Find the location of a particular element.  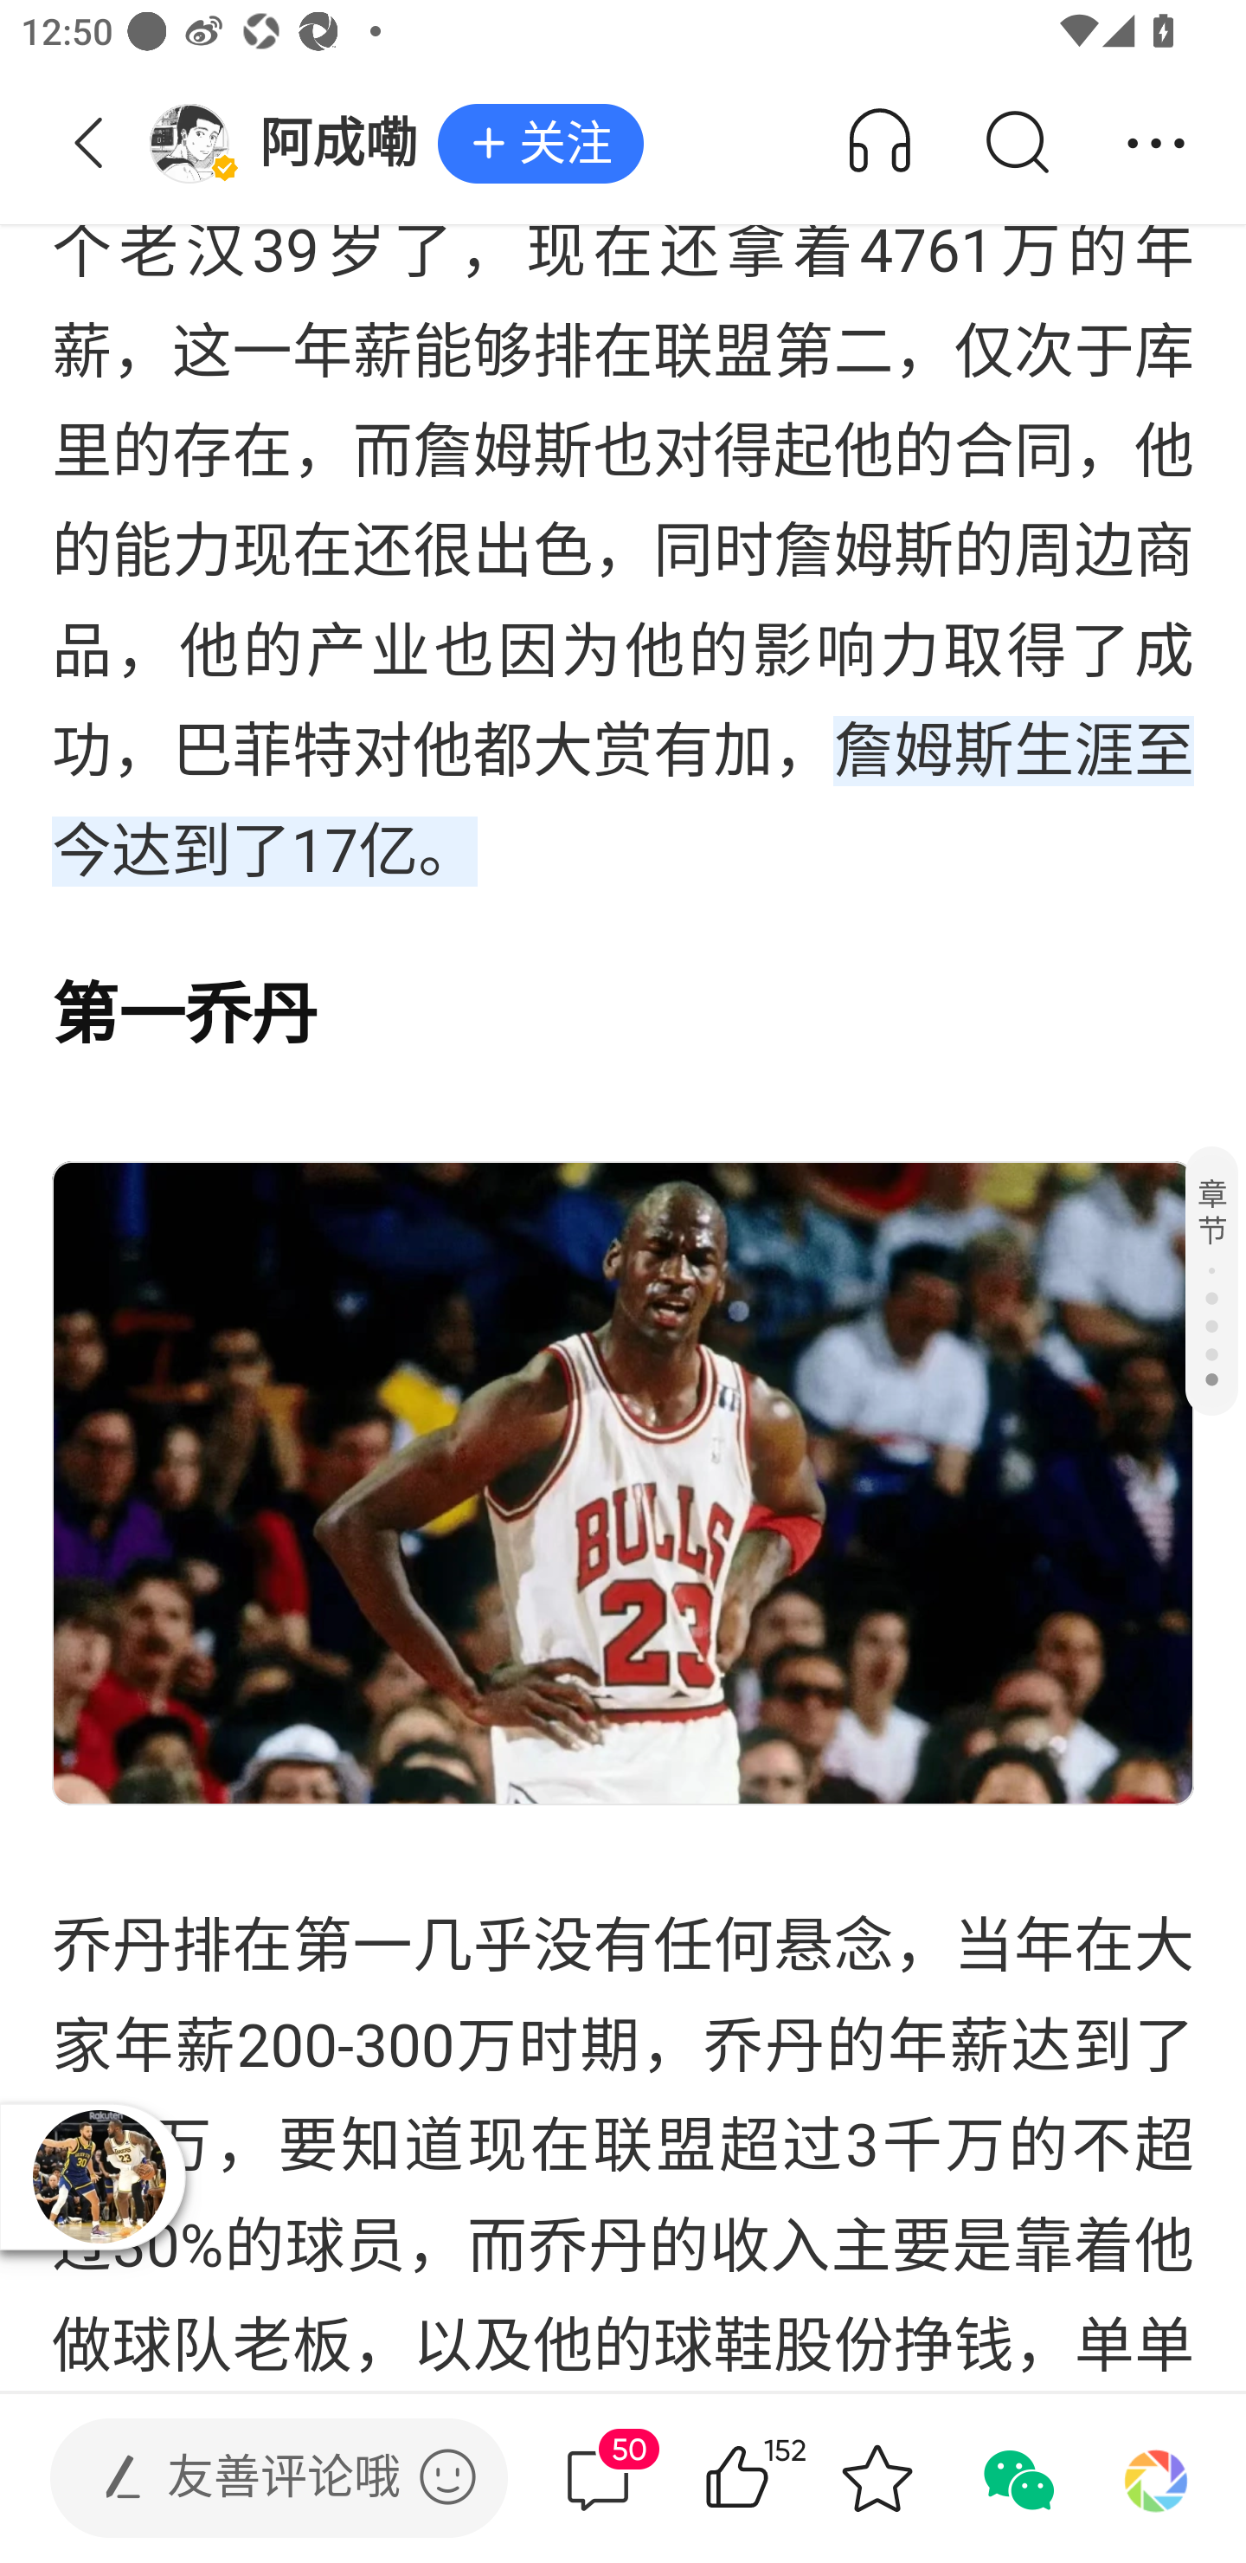

 is located at coordinates (447, 2476).